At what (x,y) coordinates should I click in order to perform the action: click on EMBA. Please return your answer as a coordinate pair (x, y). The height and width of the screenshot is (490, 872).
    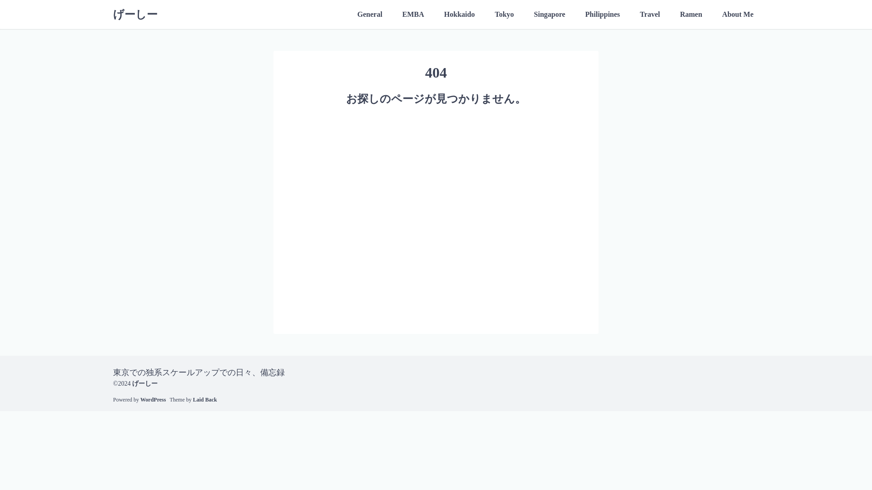
    Looking at the image, I should click on (413, 15).